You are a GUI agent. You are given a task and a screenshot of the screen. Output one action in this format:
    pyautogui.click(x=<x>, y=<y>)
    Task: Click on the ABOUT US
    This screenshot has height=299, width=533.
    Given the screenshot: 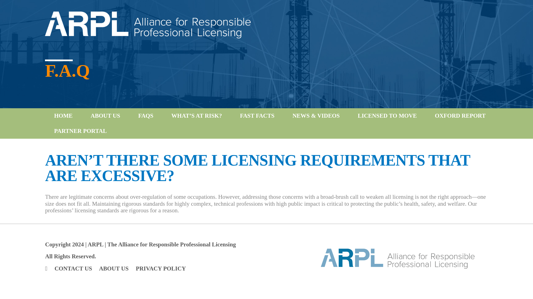 What is the action you would take?
    pyautogui.click(x=114, y=268)
    